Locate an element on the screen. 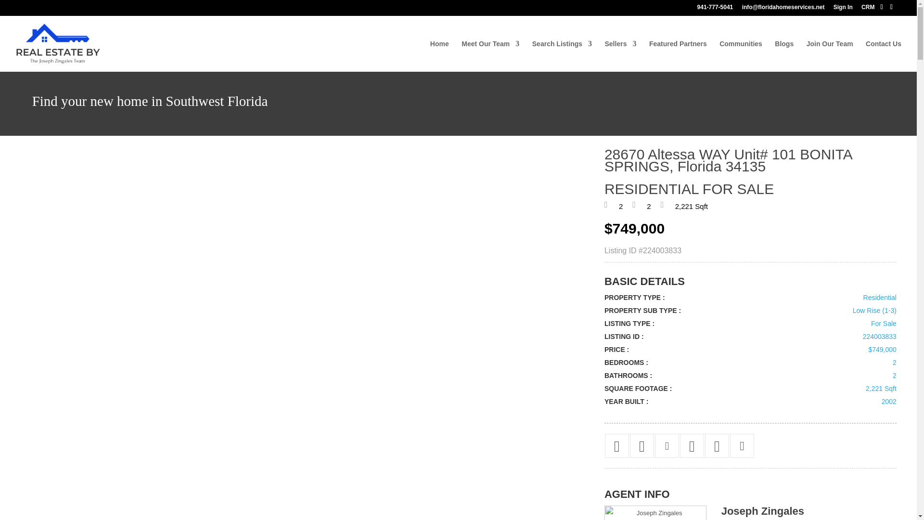 The height and width of the screenshot is (520, 924). Contact Us is located at coordinates (884, 56).